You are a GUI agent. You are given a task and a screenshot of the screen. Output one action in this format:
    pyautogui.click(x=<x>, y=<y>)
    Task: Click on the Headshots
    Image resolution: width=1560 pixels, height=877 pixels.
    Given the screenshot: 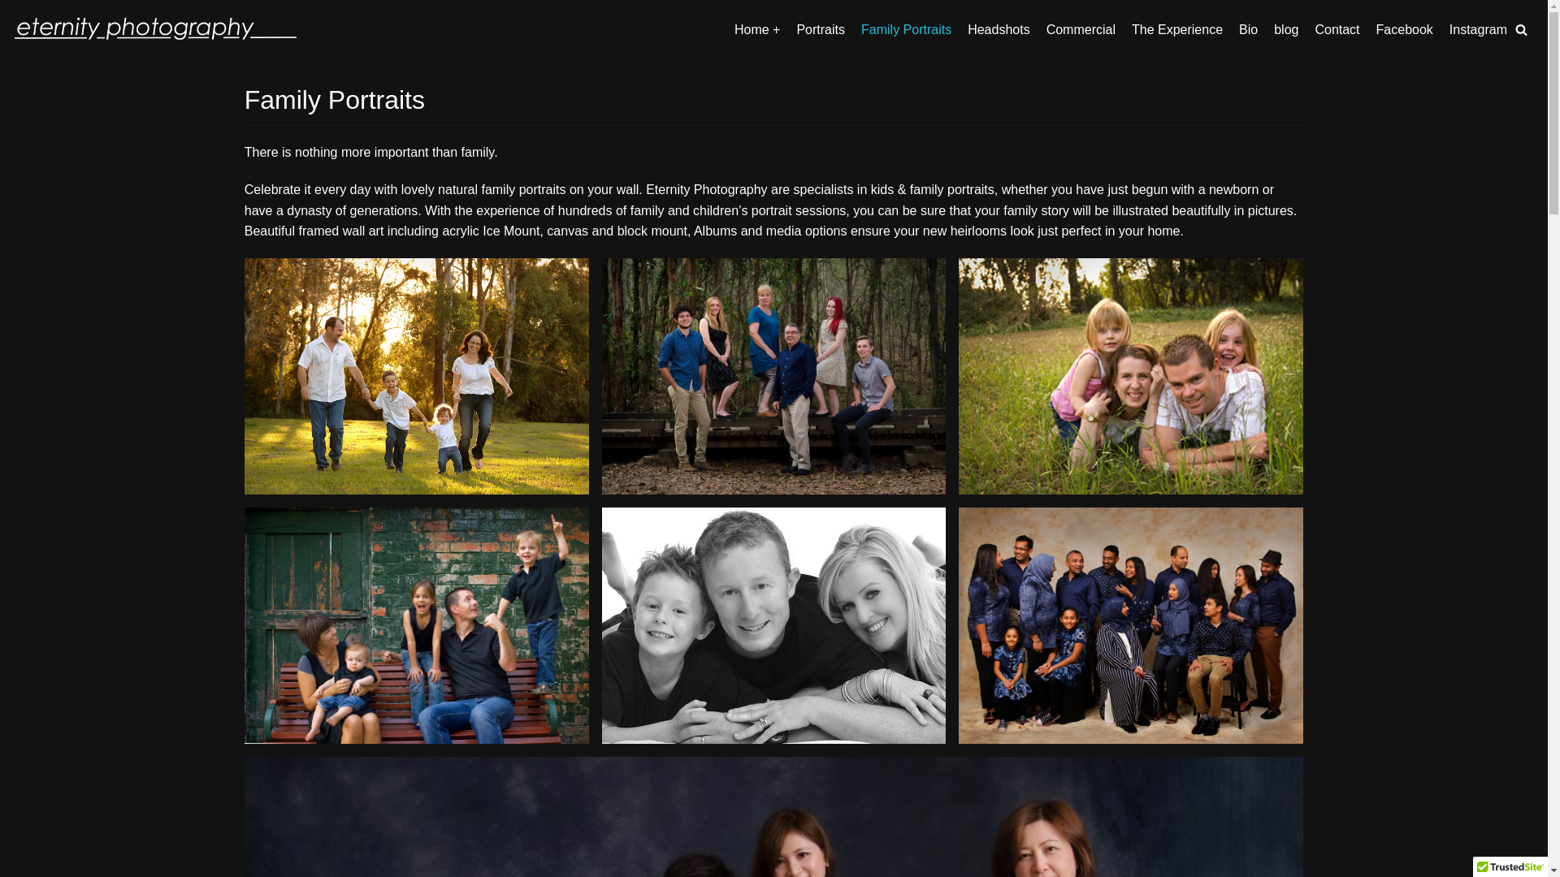 What is the action you would take?
    pyautogui.click(x=999, y=30)
    